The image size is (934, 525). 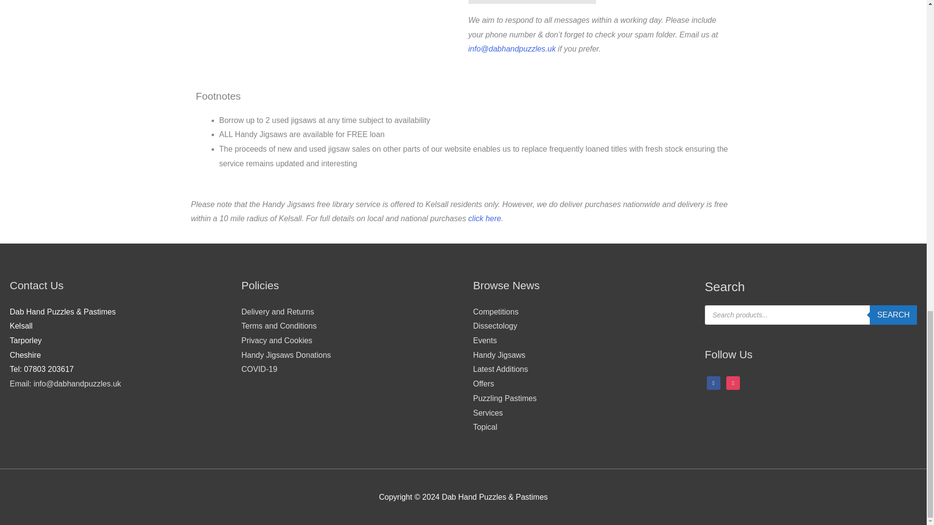 What do you see at coordinates (277, 312) in the screenshot?
I see `Delivery and Returns` at bounding box center [277, 312].